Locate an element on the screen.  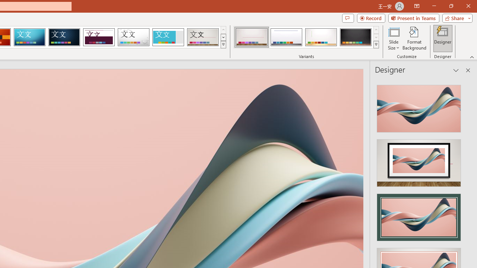
Gallery Variant 3 is located at coordinates (321, 37).